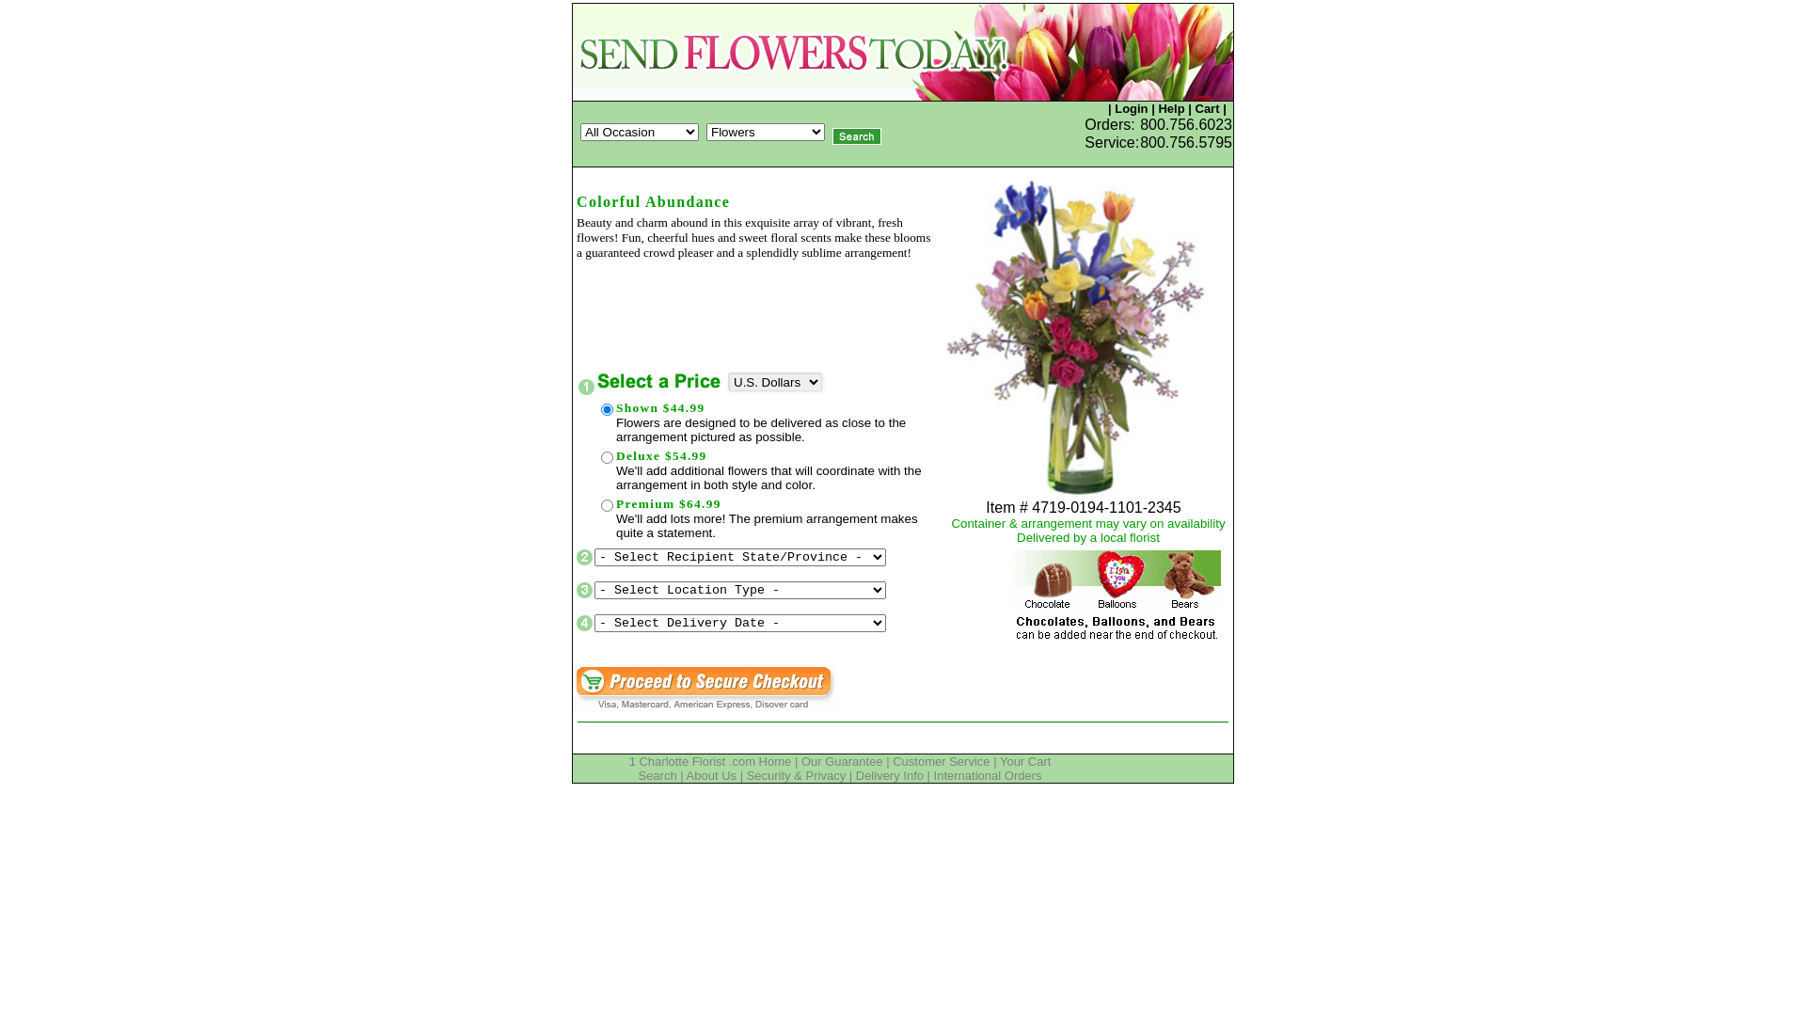 This screenshot has width=1806, height=1016. Describe the element at coordinates (890, 775) in the screenshot. I see `Delivery Info` at that location.